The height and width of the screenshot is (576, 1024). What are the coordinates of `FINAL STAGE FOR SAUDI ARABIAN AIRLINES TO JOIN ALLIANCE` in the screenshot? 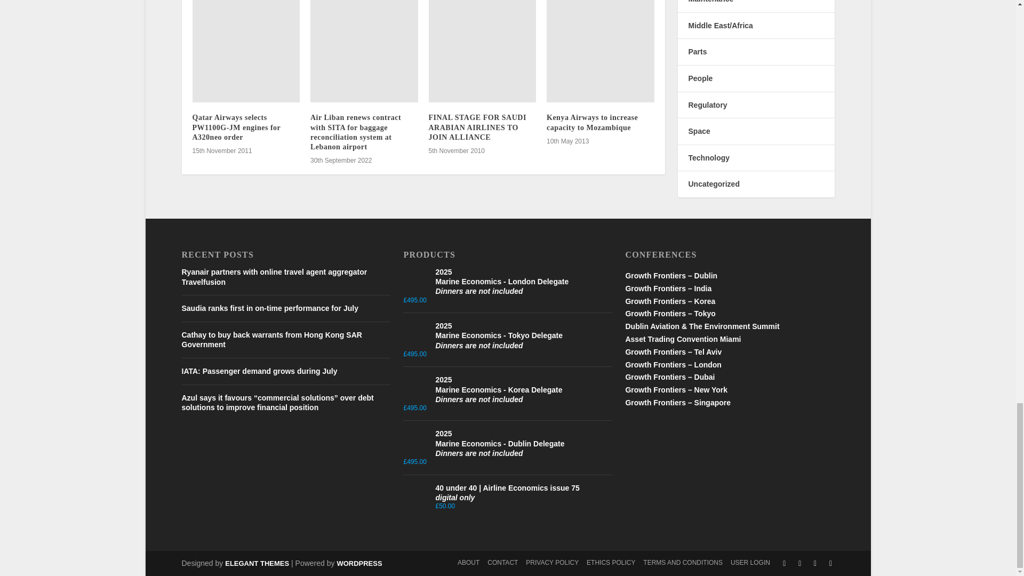 It's located at (483, 51).